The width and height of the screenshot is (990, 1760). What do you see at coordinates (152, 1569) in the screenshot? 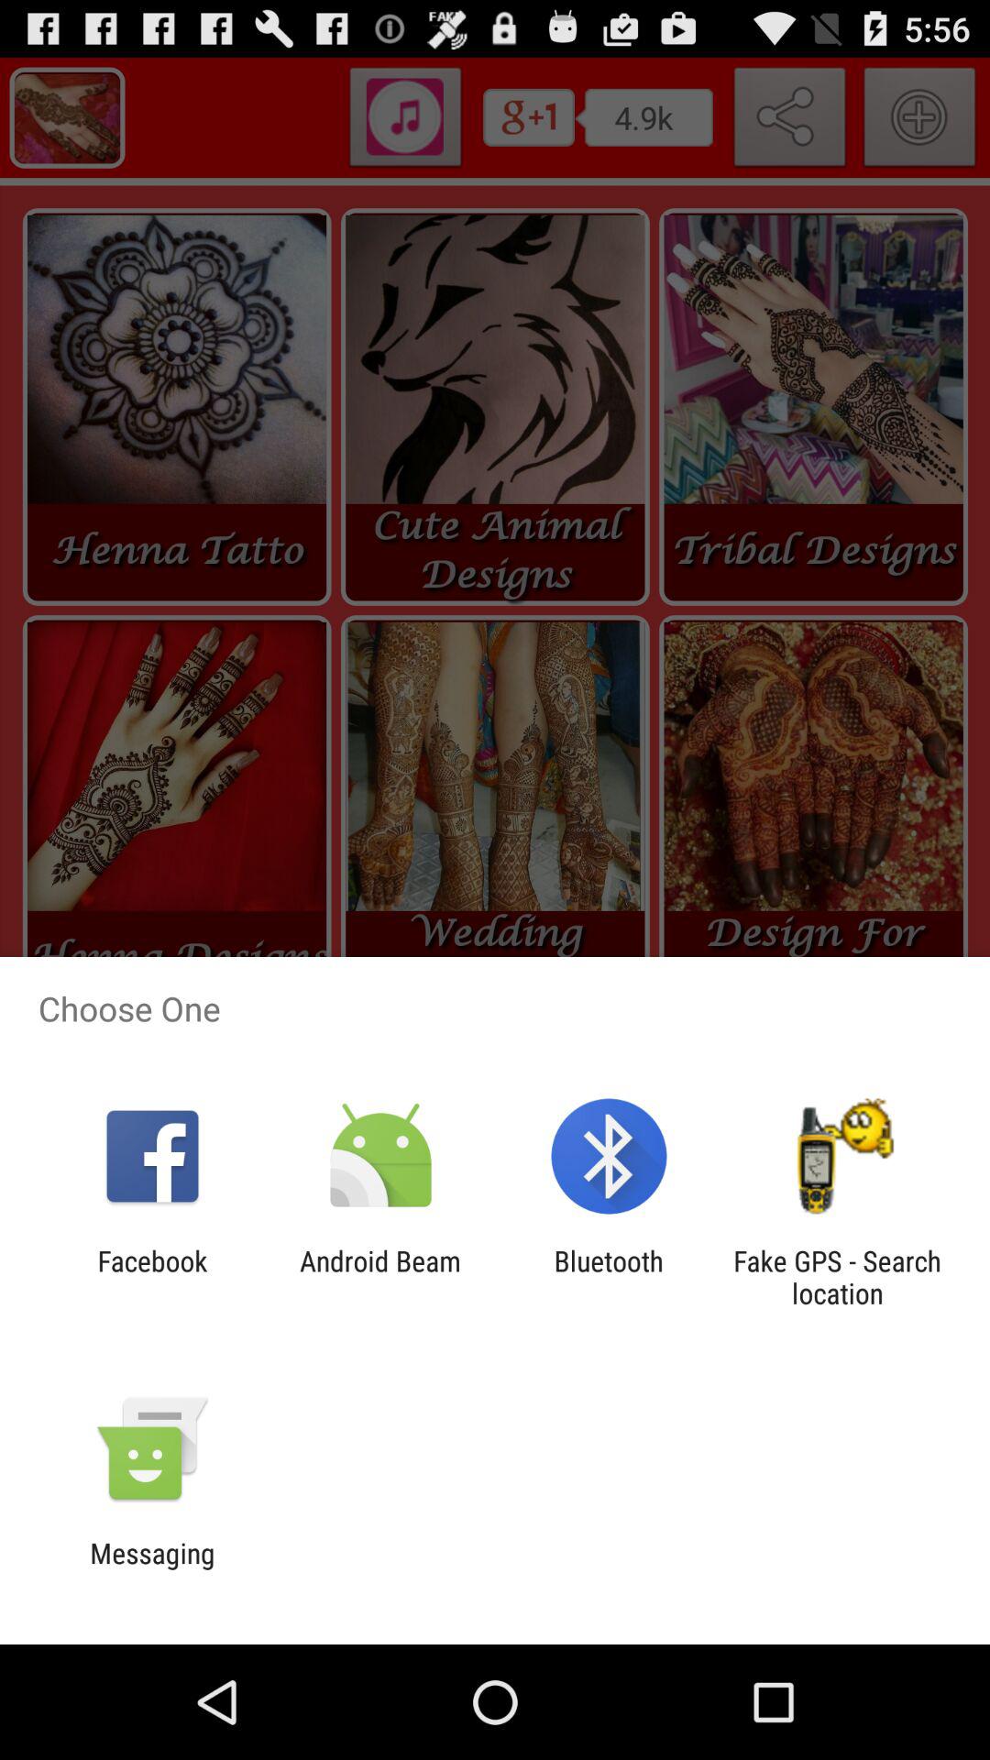
I see `flip to messaging` at bounding box center [152, 1569].